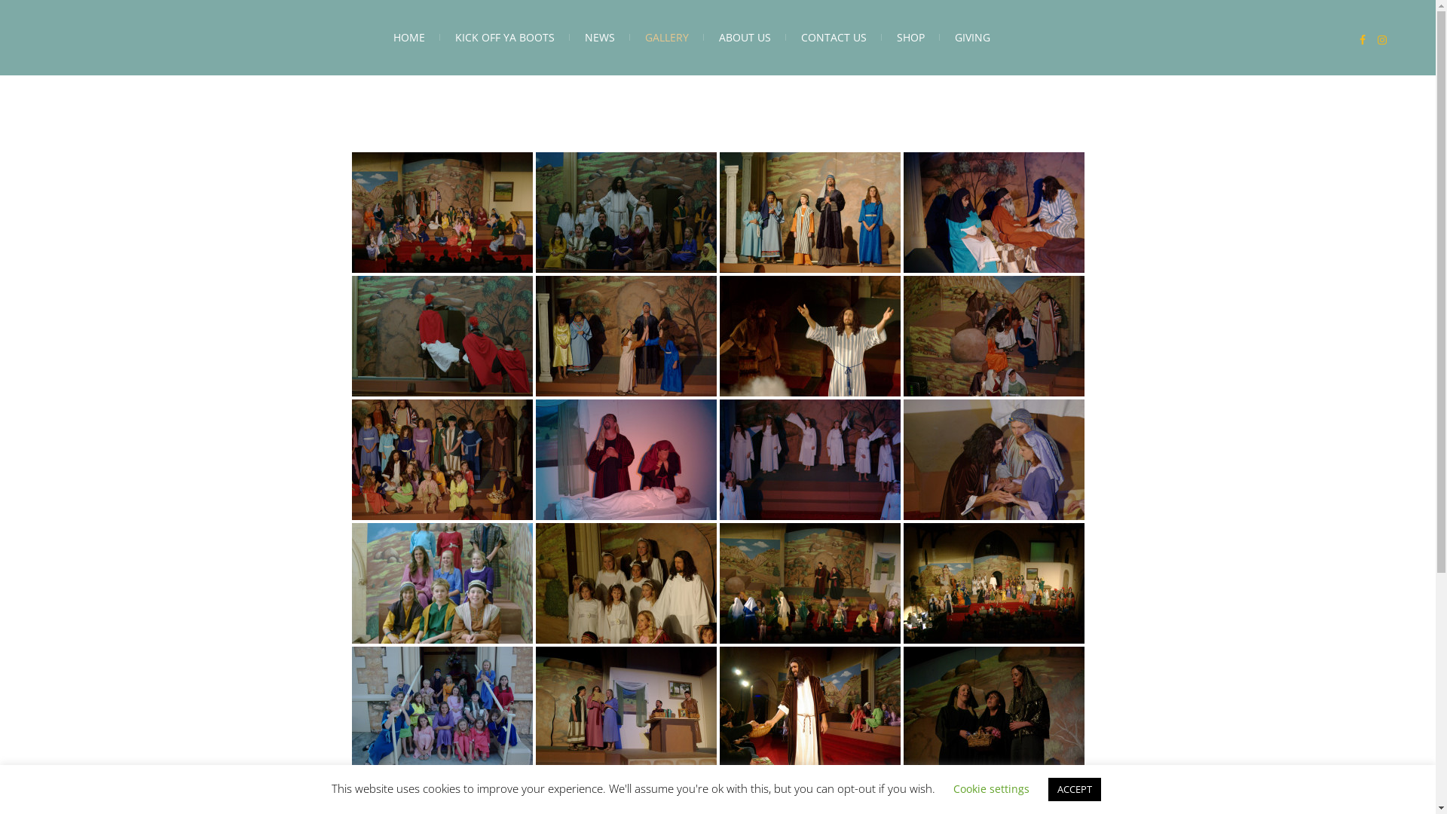 The width and height of the screenshot is (1447, 814). What do you see at coordinates (442, 460) in the screenshot?
I see `IMGP4492` at bounding box center [442, 460].